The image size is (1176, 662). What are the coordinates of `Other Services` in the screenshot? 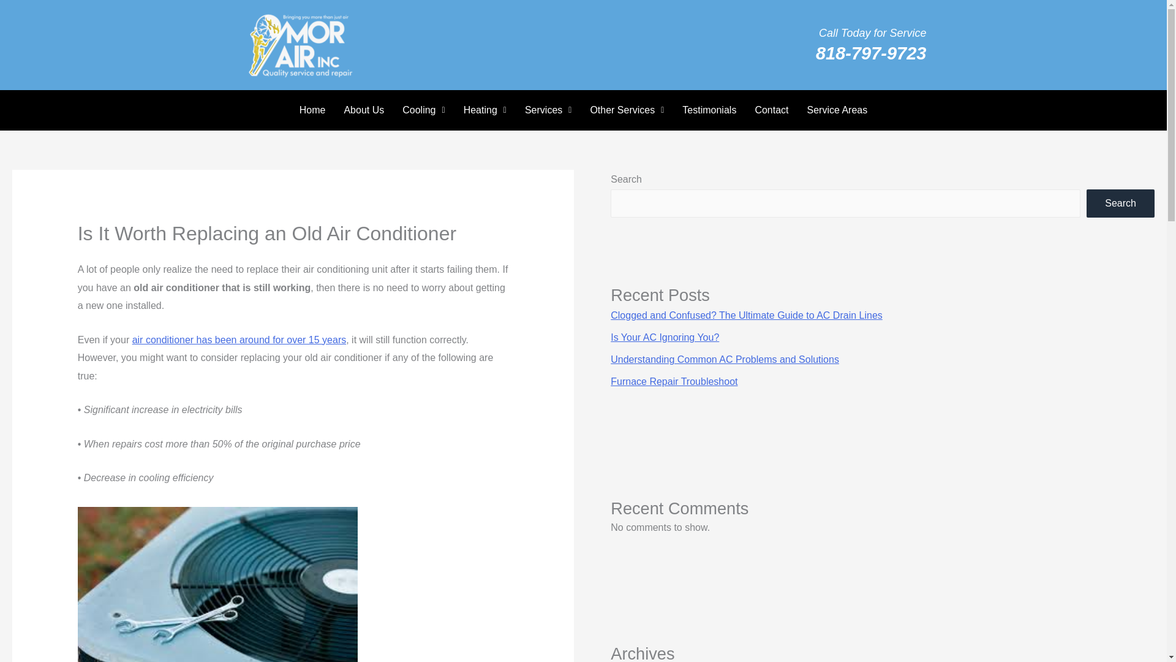 It's located at (627, 110).